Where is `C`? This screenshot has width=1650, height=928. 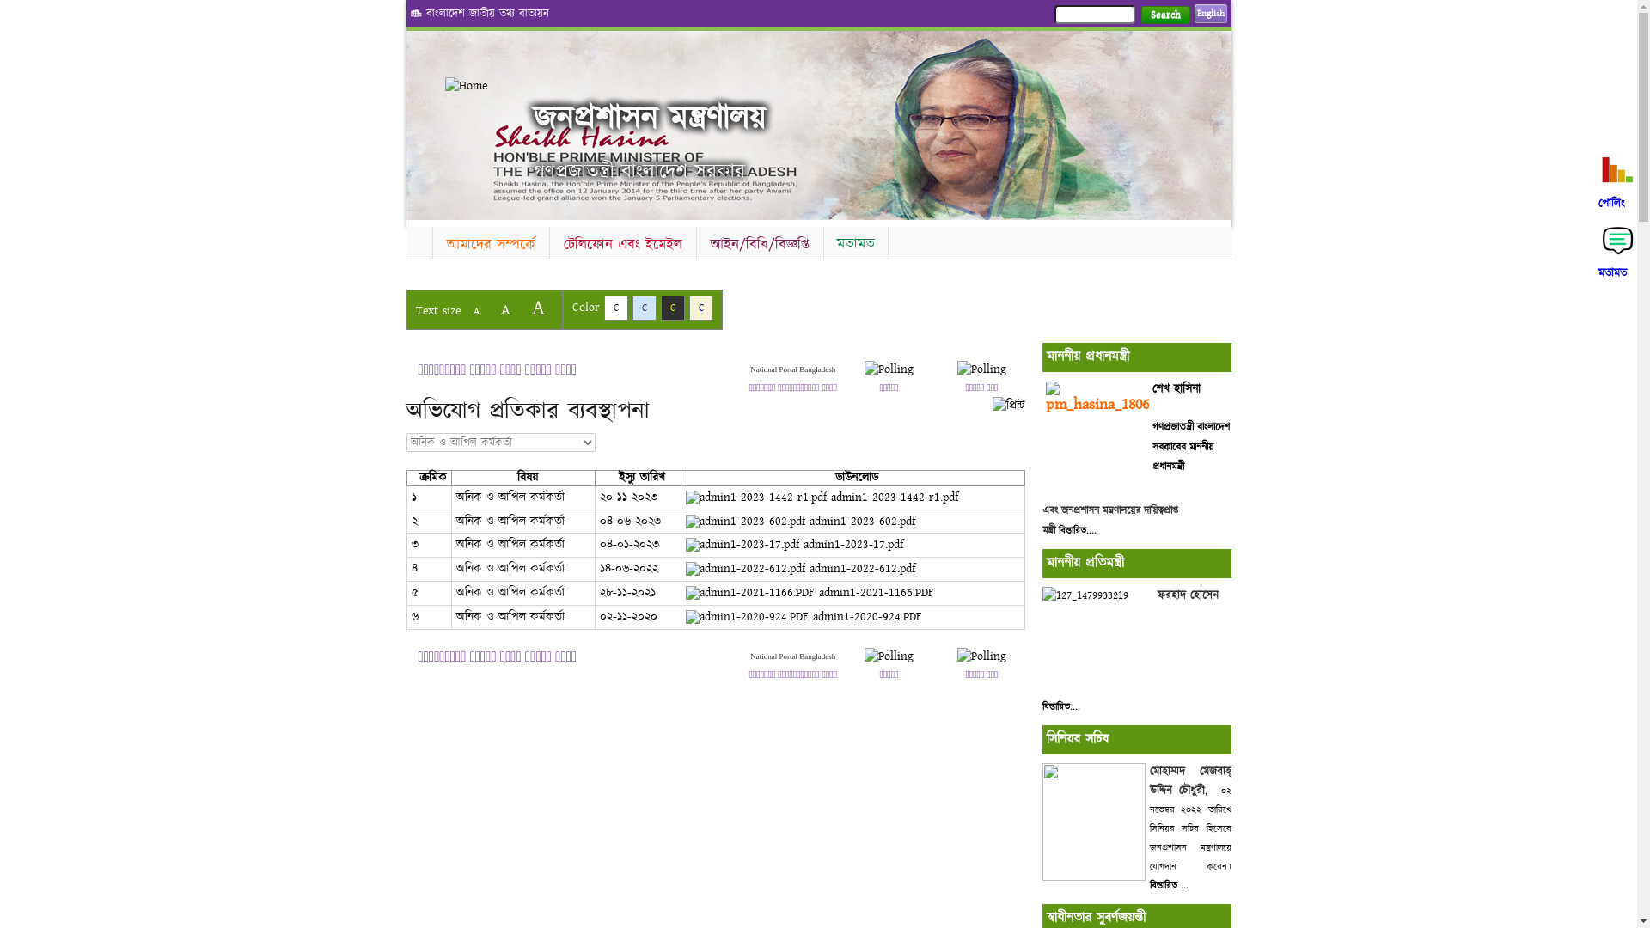
C is located at coordinates (645, 308).